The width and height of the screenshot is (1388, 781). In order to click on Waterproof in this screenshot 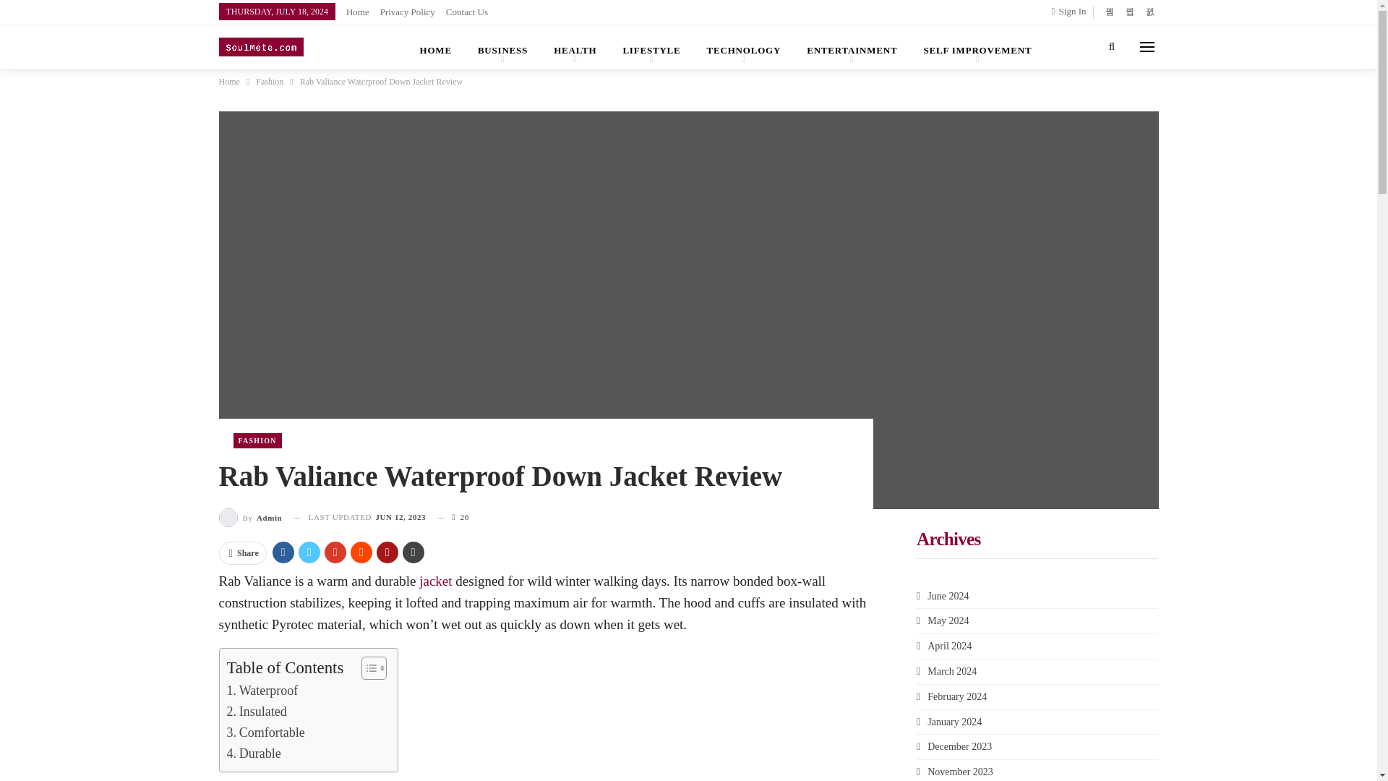, I will do `click(262, 690)`.